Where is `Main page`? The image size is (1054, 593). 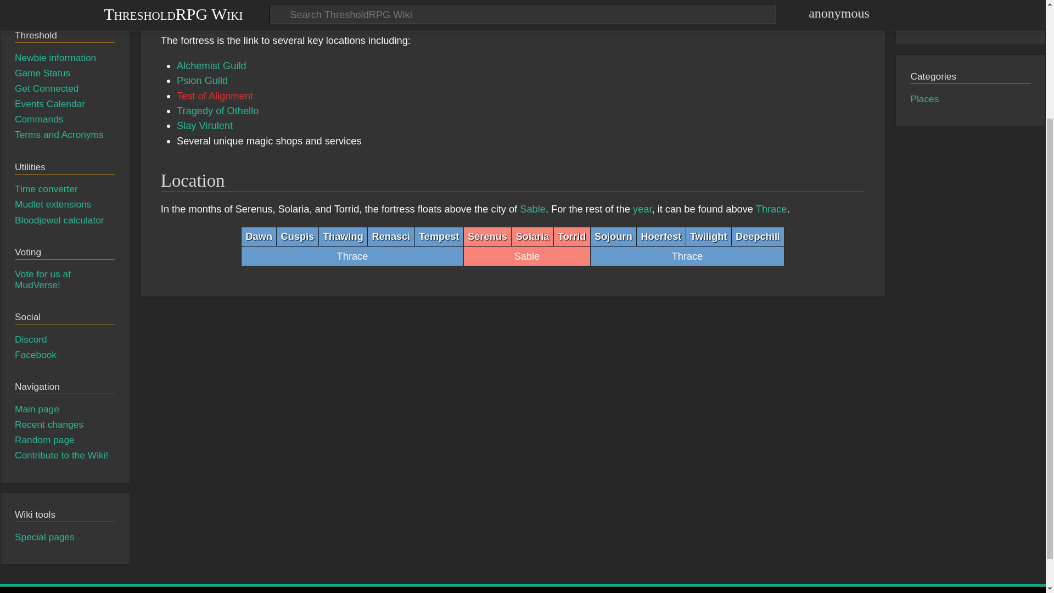
Main page is located at coordinates (36, 409).